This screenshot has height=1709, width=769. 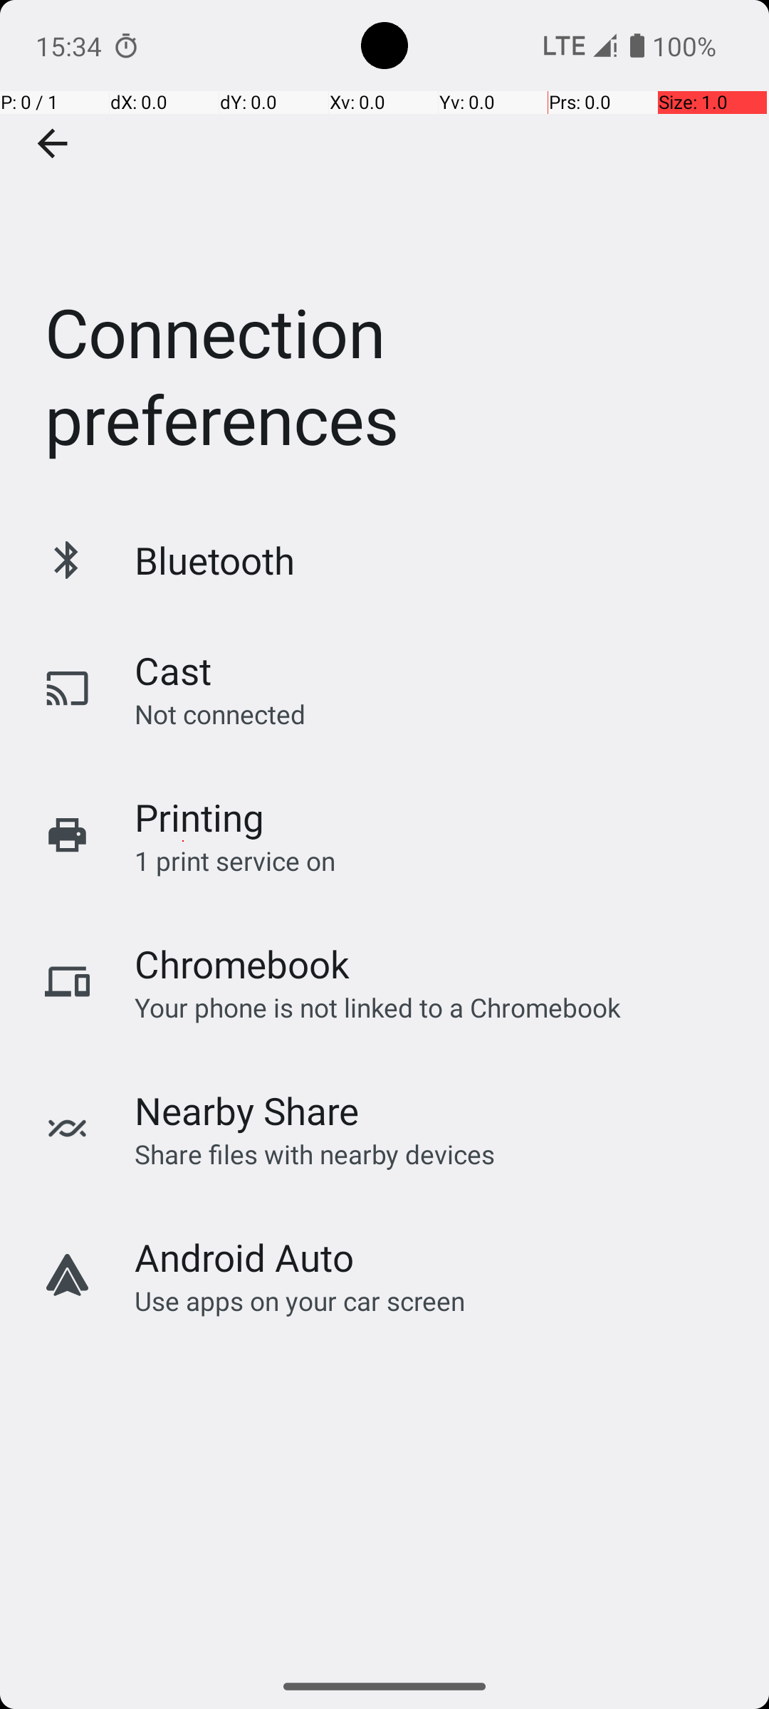 What do you see at coordinates (220, 714) in the screenshot?
I see `Not connected` at bounding box center [220, 714].